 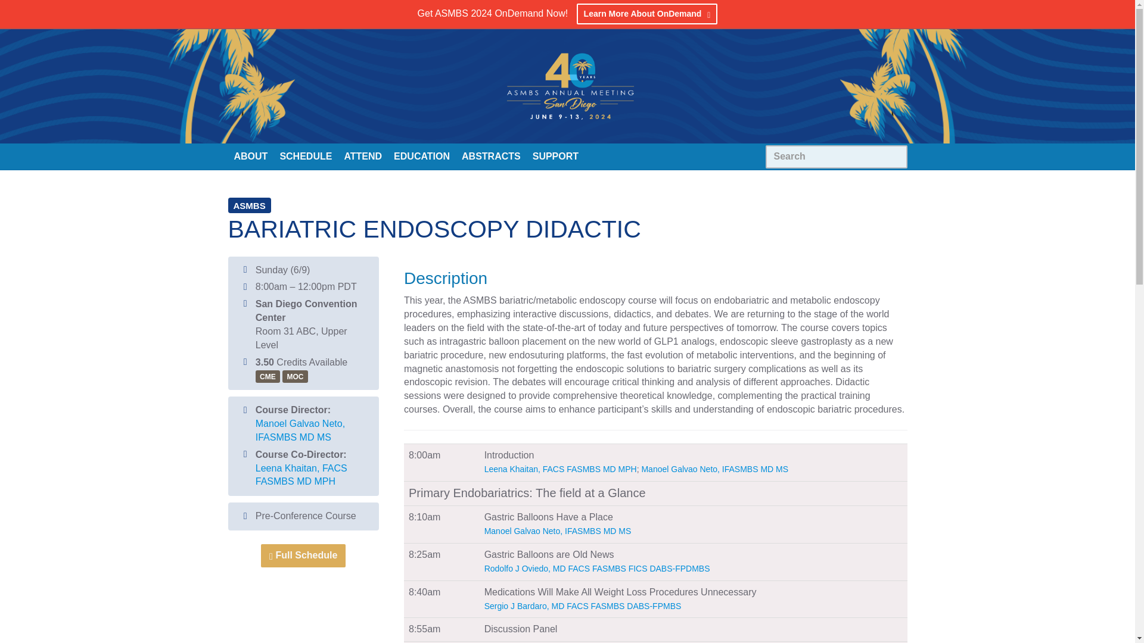 I want to click on Learn More About OnDemand, so click(x=647, y=14).